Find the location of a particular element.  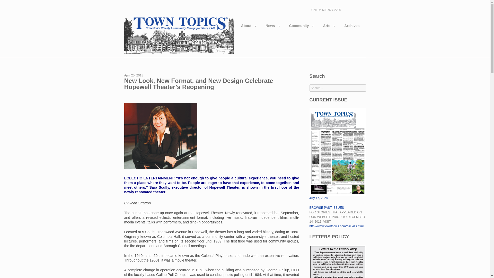

Arts is located at coordinates (329, 26).